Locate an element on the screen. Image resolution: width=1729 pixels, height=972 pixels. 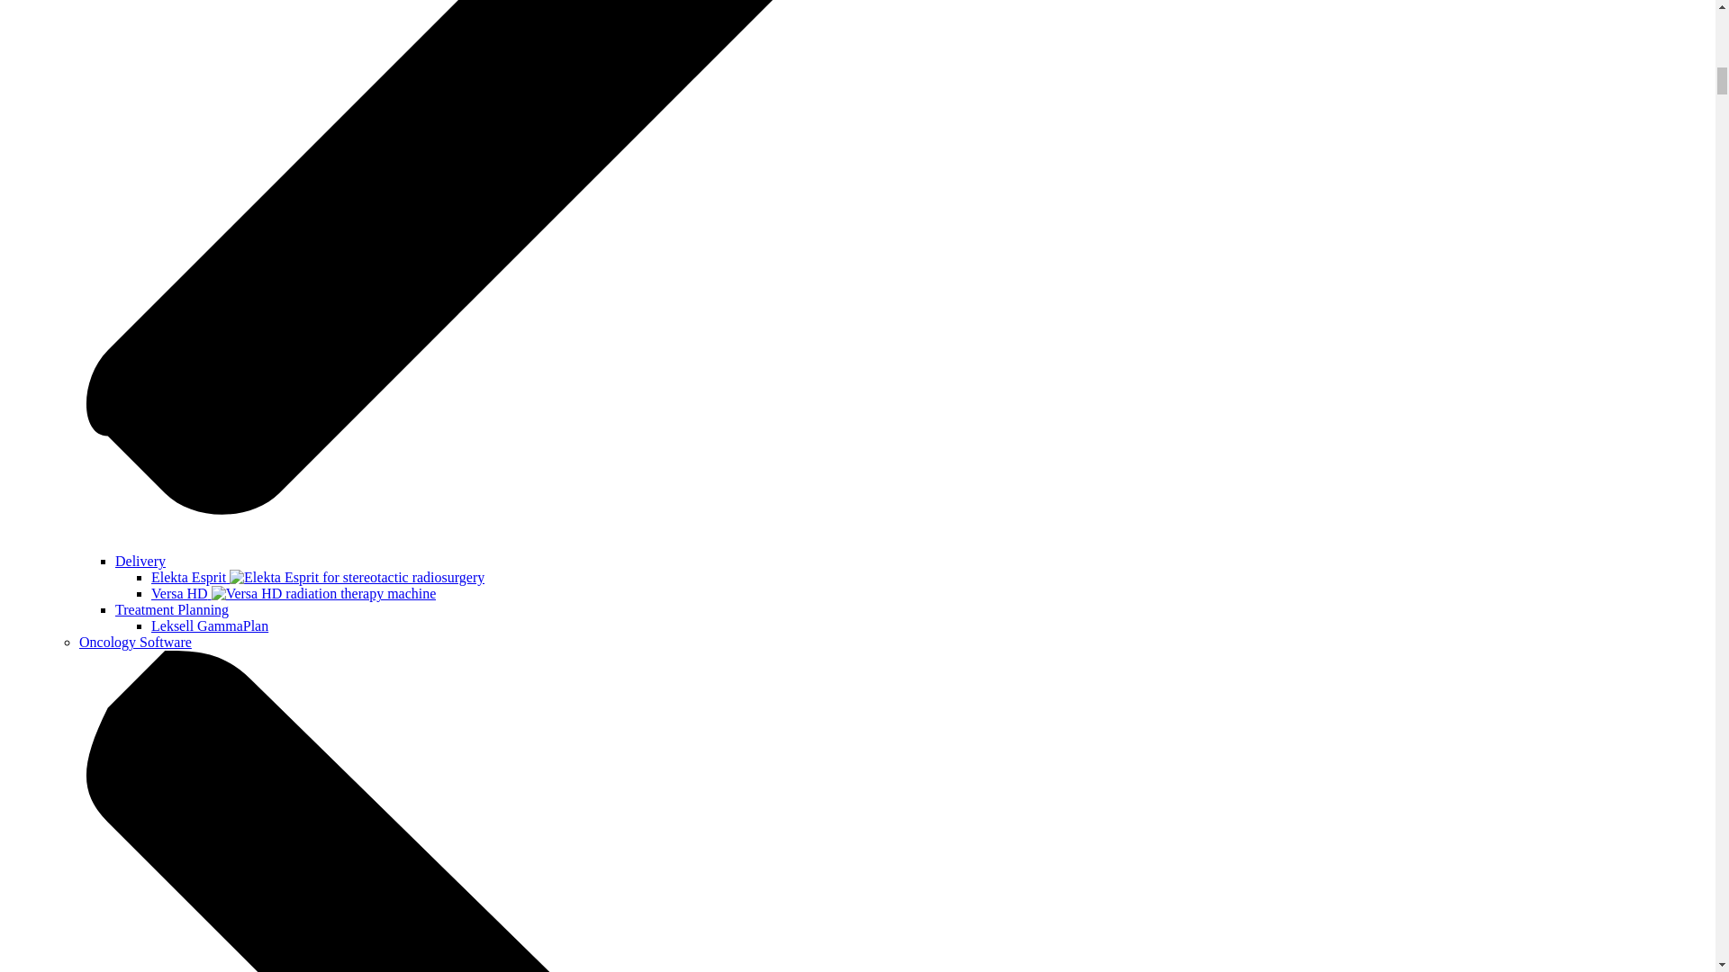
Versa HD is located at coordinates (294, 594).